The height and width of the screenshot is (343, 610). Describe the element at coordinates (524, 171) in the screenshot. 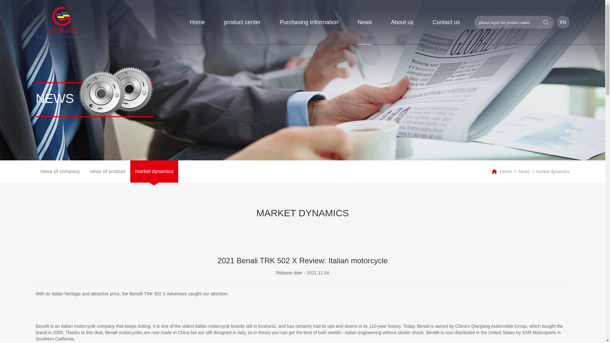

I see `News` at that location.